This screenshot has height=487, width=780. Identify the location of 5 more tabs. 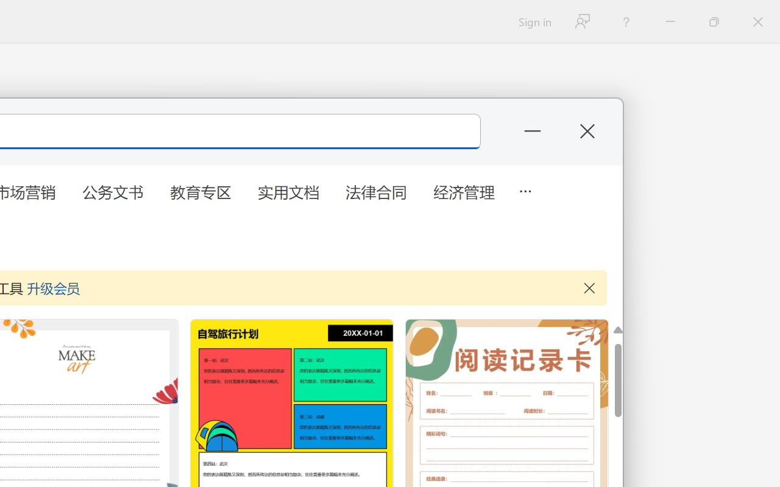
(525, 190).